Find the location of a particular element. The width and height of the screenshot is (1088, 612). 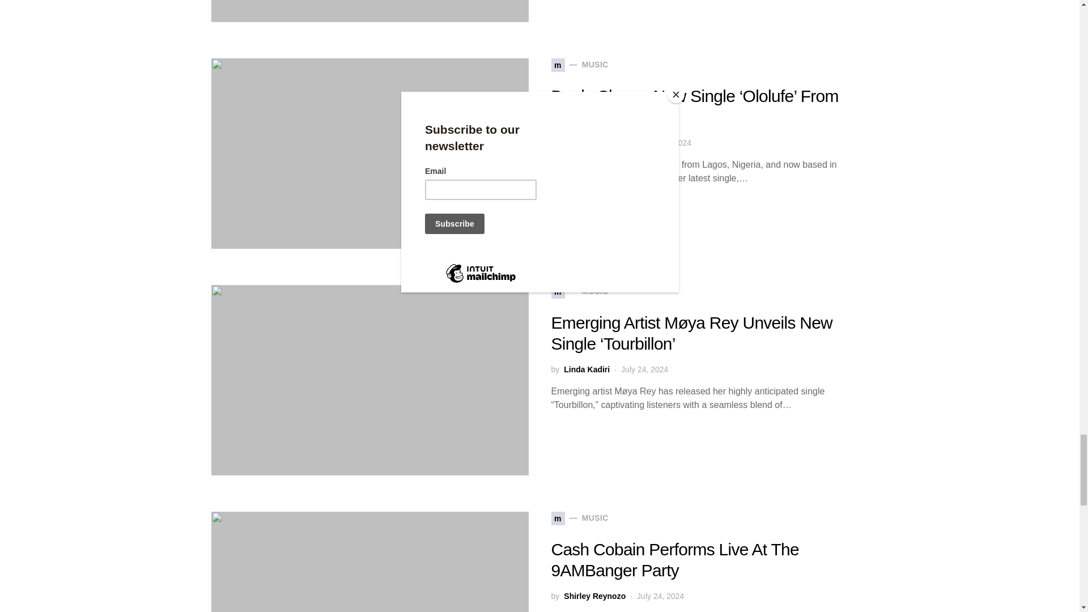

View all posts by Linda Kadiri is located at coordinates (586, 369).